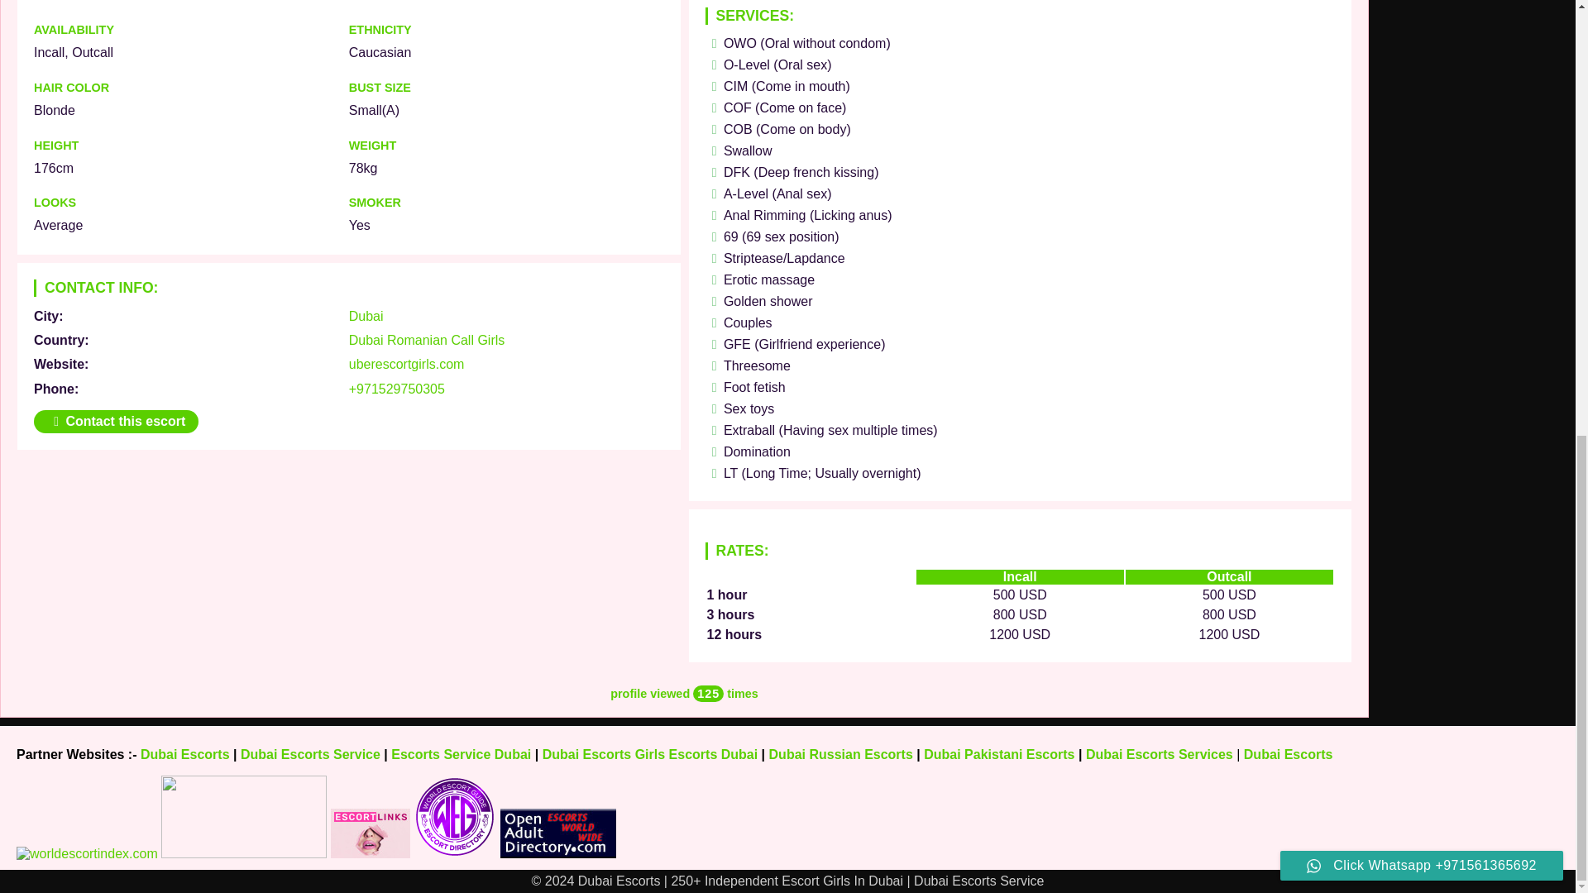 The image size is (1588, 893). I want to click on Escorts Dubai, so click(713, 754).